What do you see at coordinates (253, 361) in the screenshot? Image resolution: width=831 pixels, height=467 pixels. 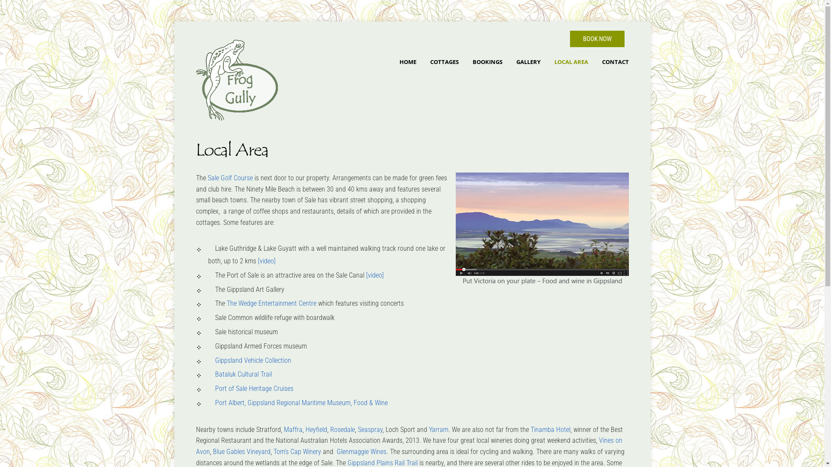 I see `Gippsland Vehicle Collection` at bounding box center [253, 361].